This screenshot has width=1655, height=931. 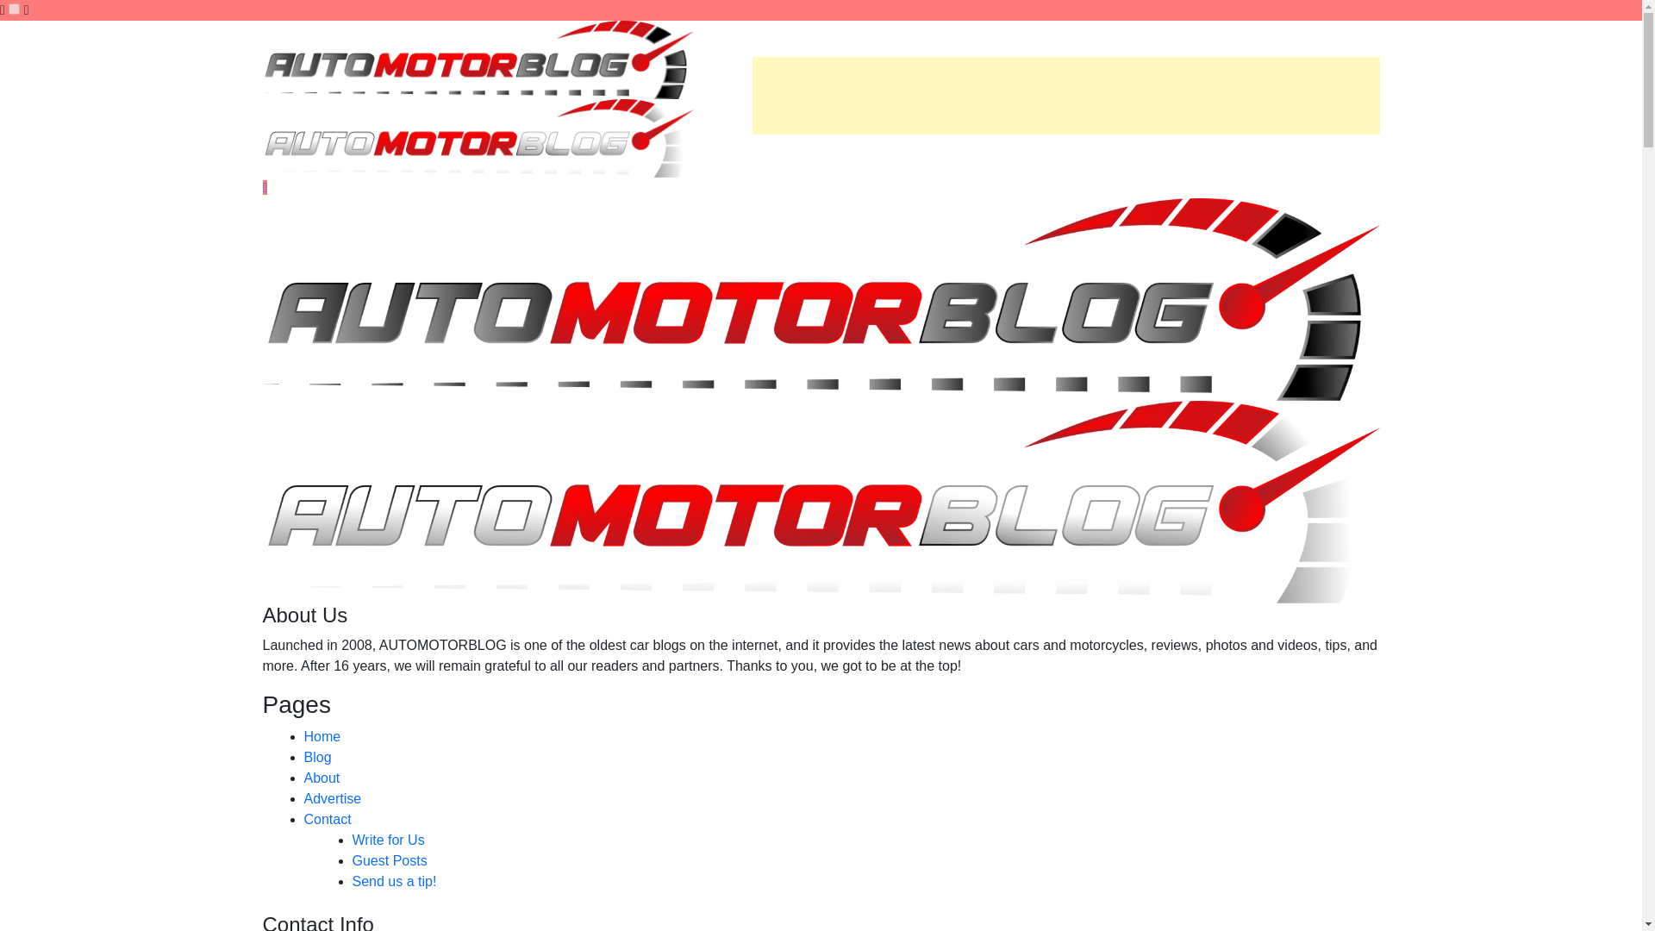 I want to click on About, so click(x=321, y=778).